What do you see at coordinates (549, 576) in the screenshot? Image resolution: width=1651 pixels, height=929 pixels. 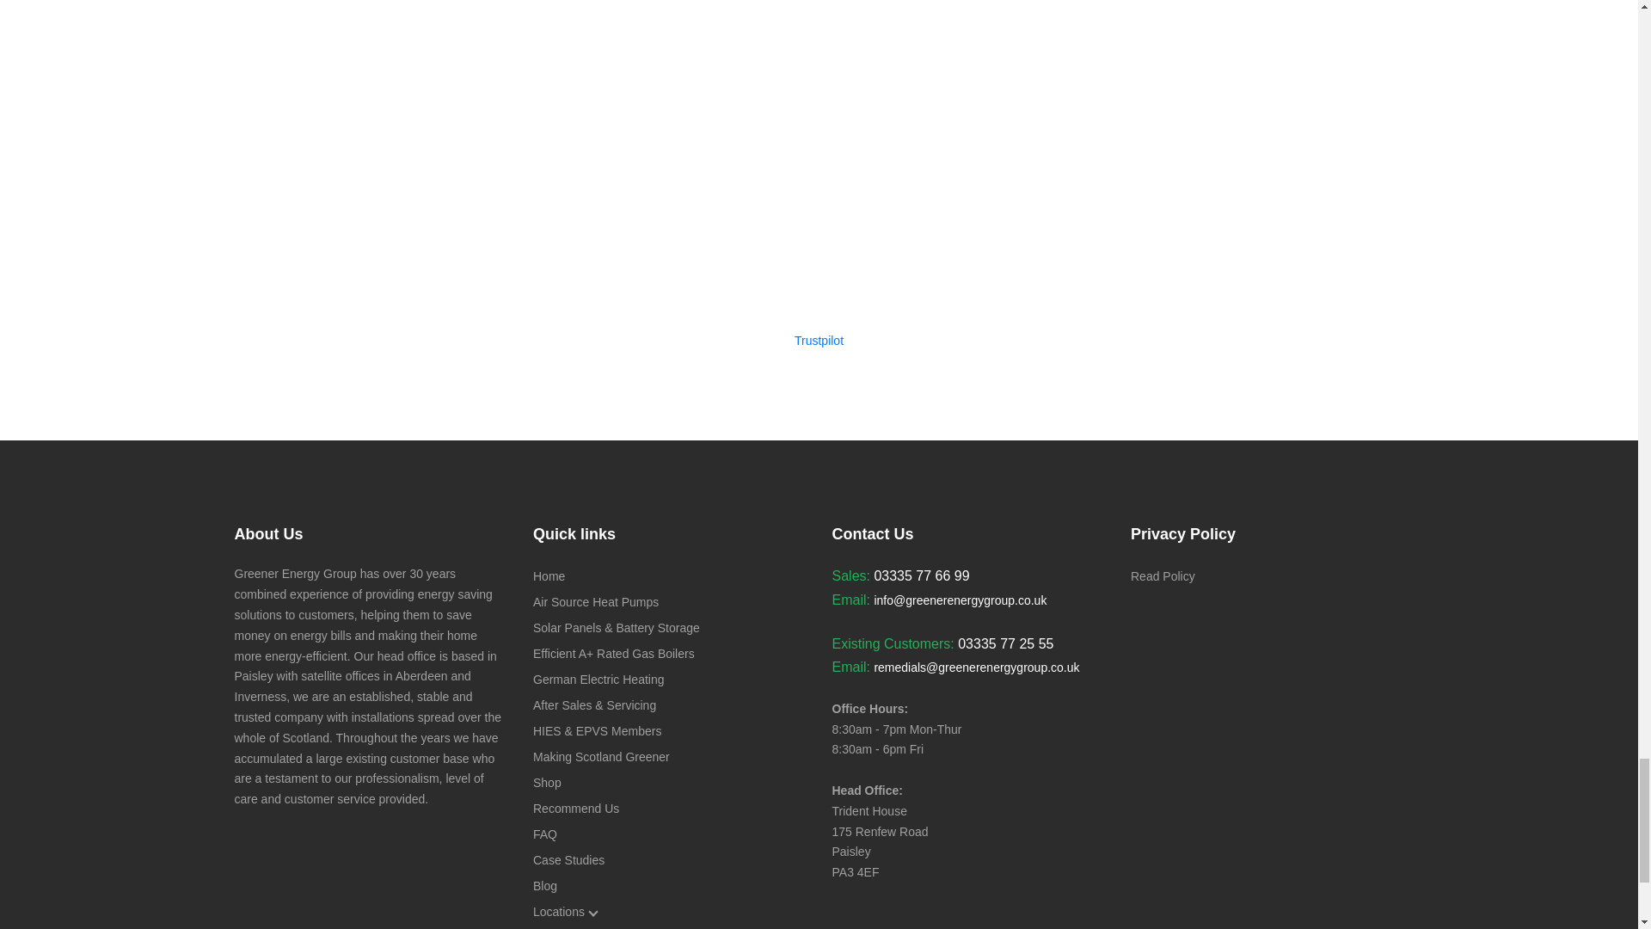 I see `Home` at bounding box center [549, 576].